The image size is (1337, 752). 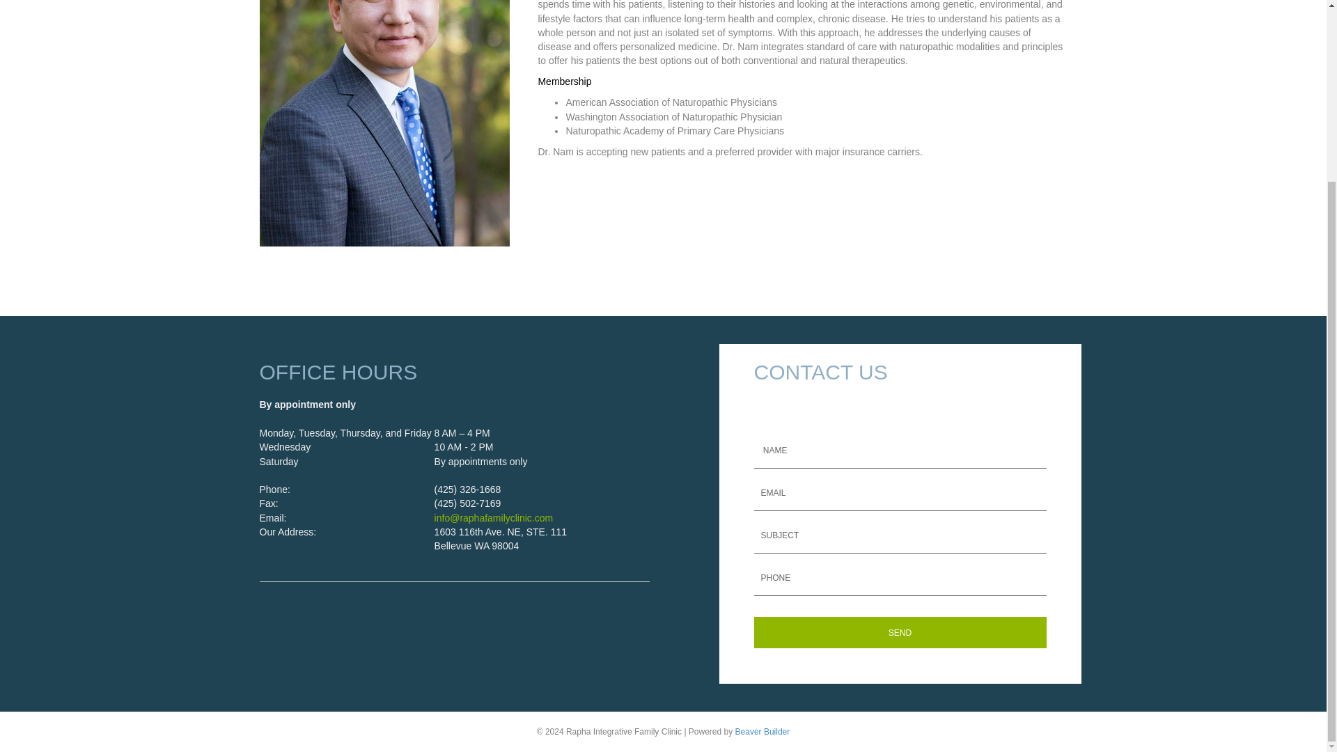 I want to click on SEND, so click(x=900, y=632).